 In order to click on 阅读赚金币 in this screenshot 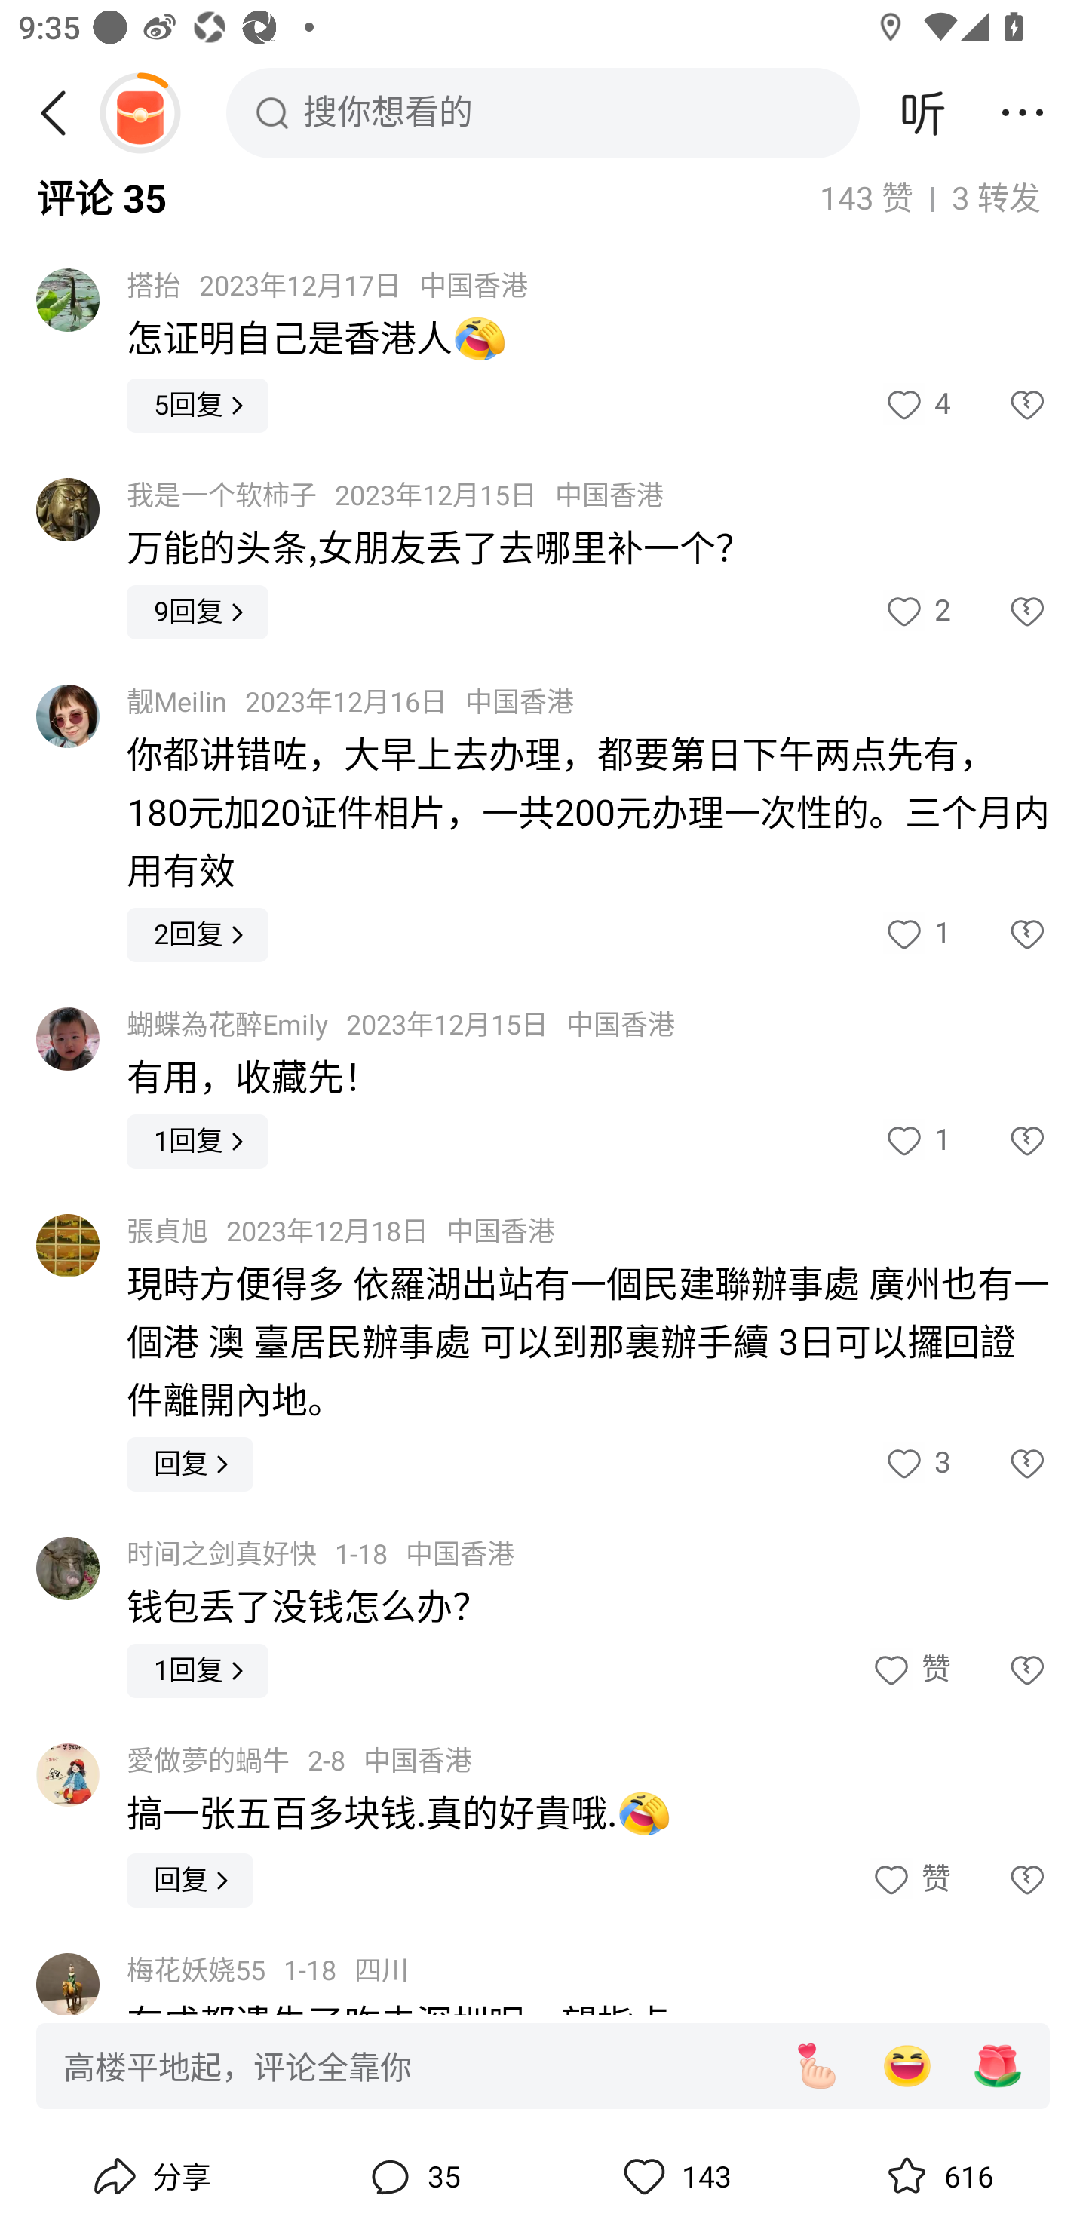, I will do `click(140, 112)`.